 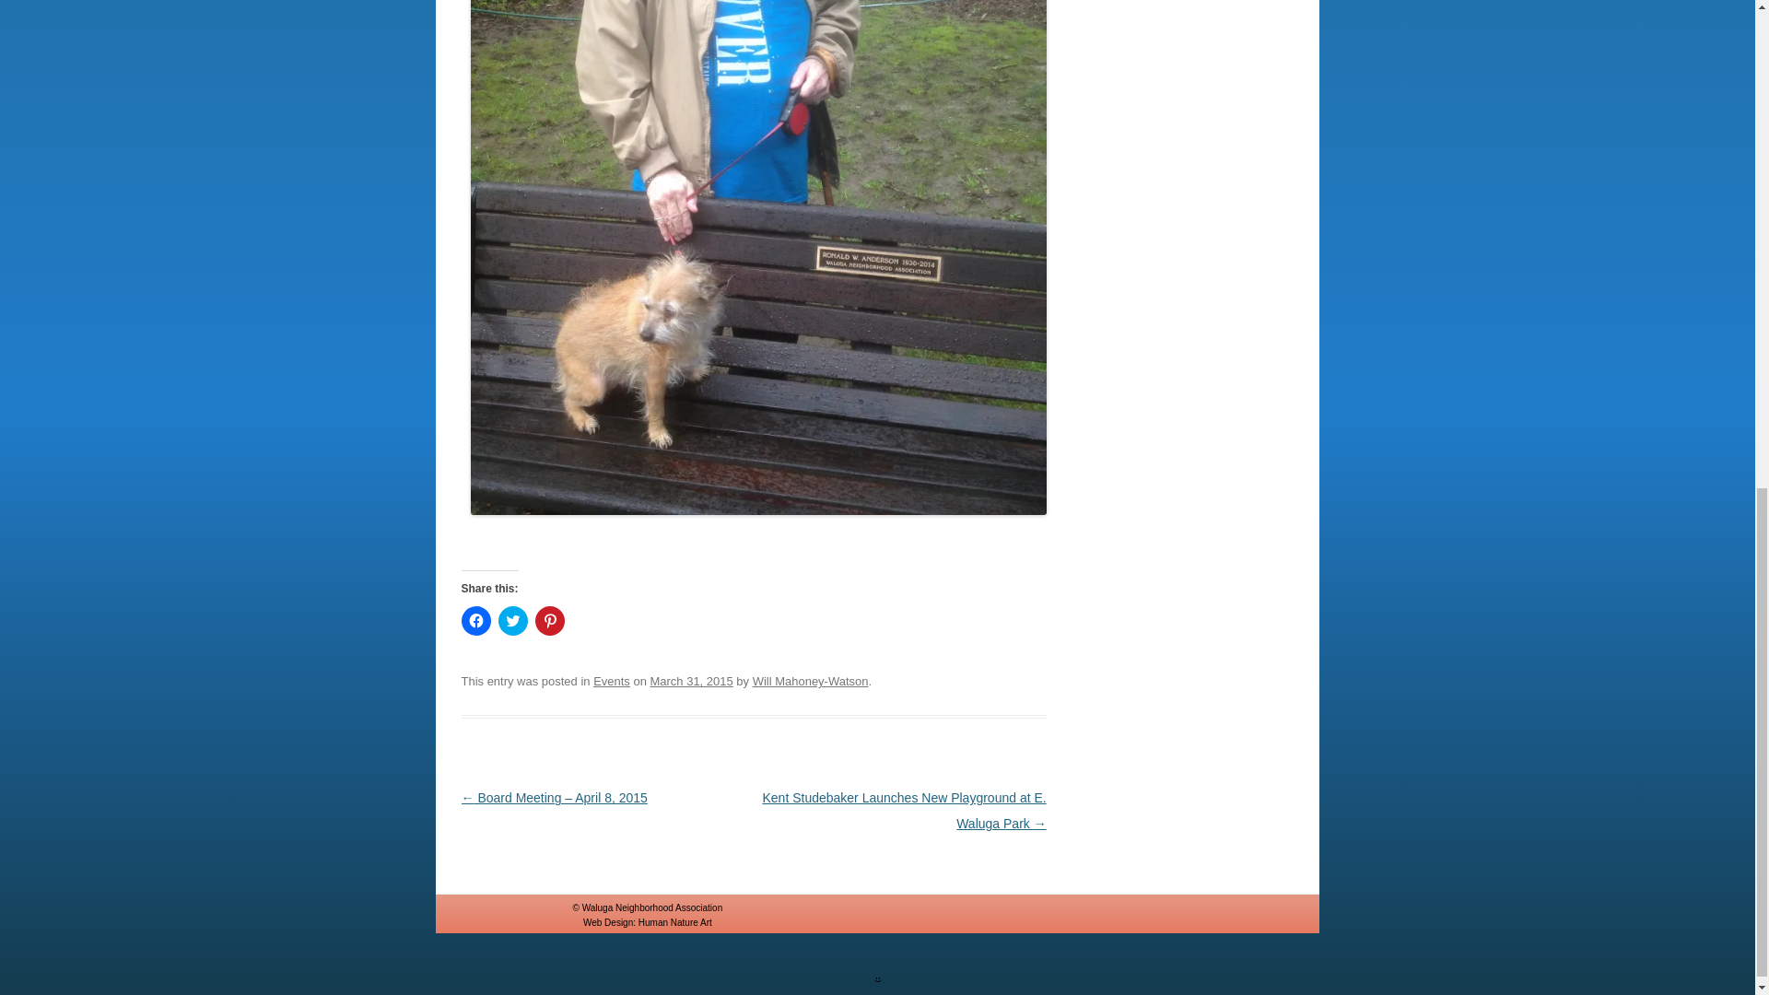 I want to click on March 31, 2015, so click(x=692, y=682).